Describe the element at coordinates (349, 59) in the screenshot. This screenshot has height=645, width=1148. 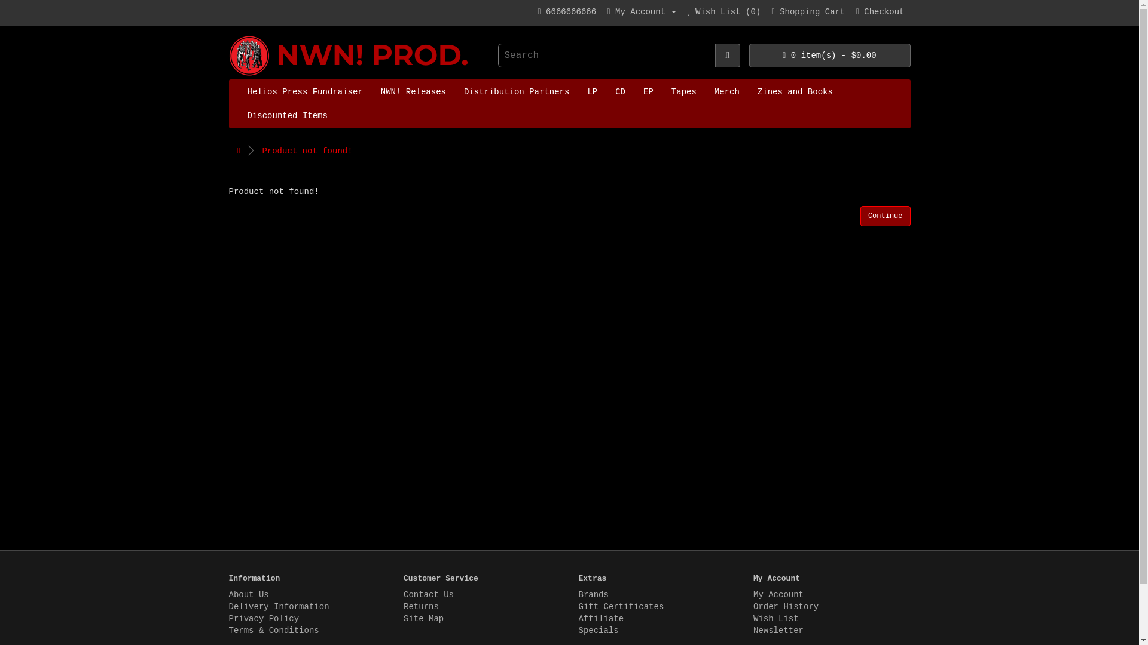
I see `NWN! Productions` at that location.